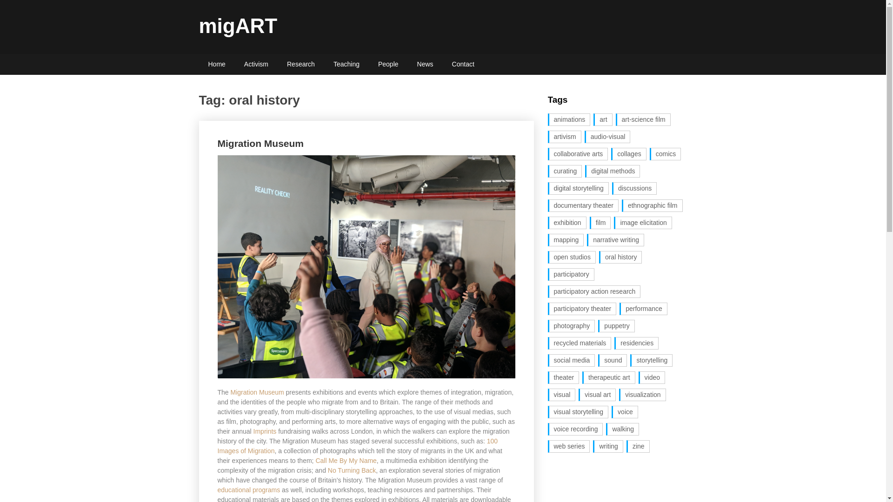 This screenshot has width=893, height=502. What do you see at coordinates (567, 222) in the screenshot?
I see `exhibition` at bounding box center [567, 222].